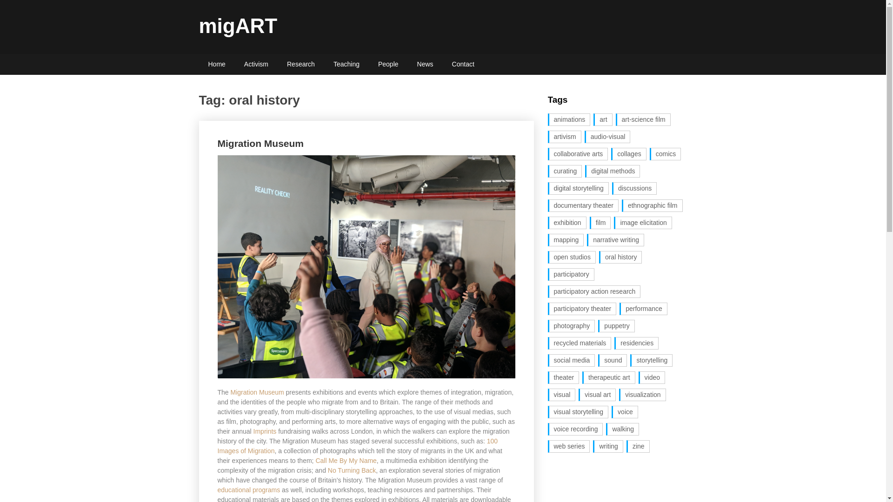 This screenshot has width=893, height=502. What do you see at coordinates (567, 222) in the screenshot?
I see `exhibition` at bounding box center [567, 222].